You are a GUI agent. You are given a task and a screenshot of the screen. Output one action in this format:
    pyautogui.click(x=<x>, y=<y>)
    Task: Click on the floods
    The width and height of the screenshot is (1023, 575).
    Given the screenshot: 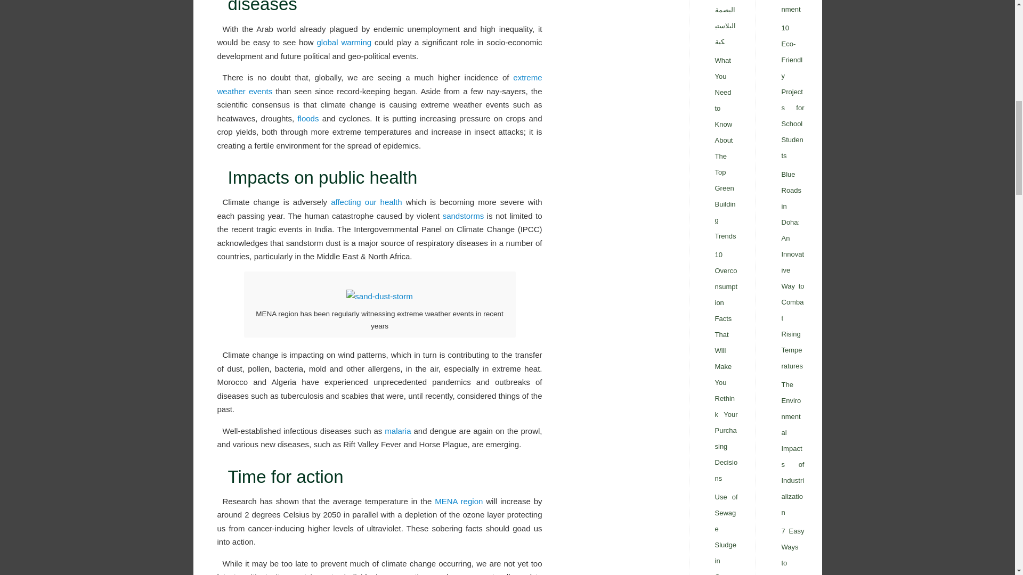 What is the action you would take?
    pyautogui.click(x=308, y=118)
    